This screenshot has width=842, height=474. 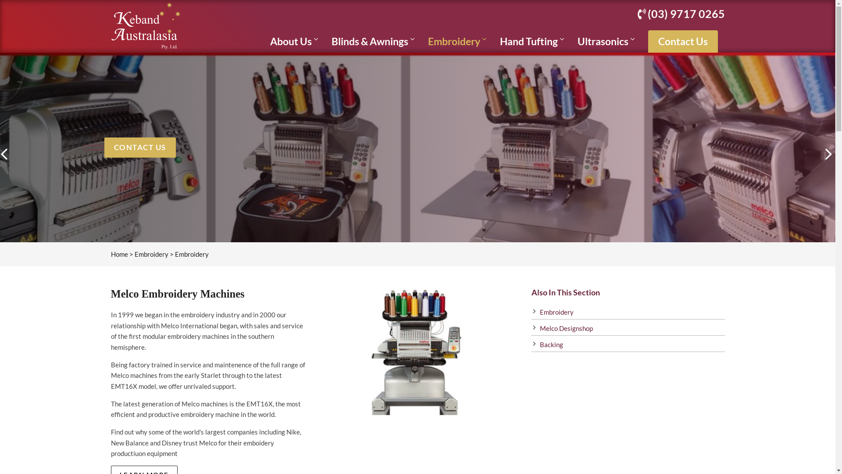 What do you see at coordinates (119, 254) in the screenshot?
I see `Home` at bounding box center [119, 254].